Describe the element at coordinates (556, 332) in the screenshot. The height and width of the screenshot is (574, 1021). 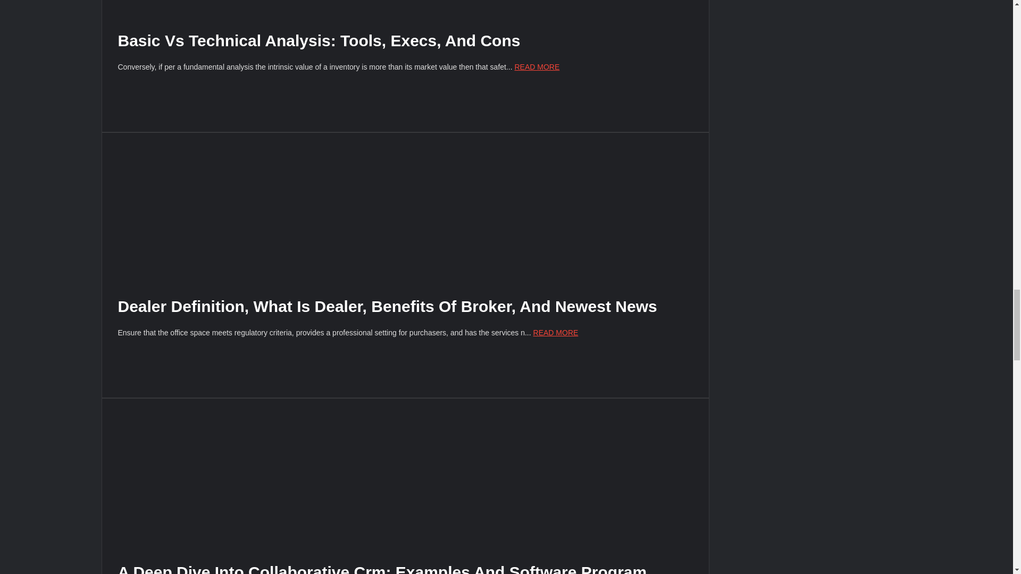
I see `READ MORE` at that location.